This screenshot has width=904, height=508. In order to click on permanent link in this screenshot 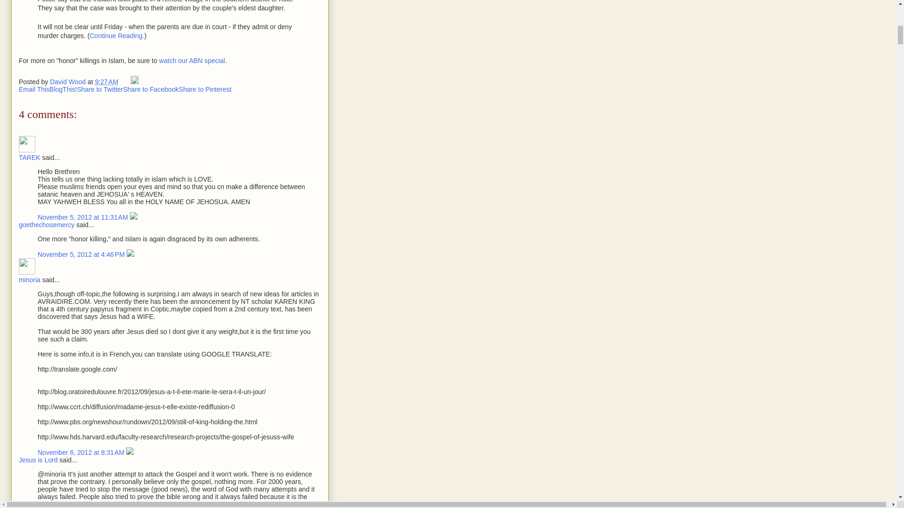, I will do `click(106, 82)`.